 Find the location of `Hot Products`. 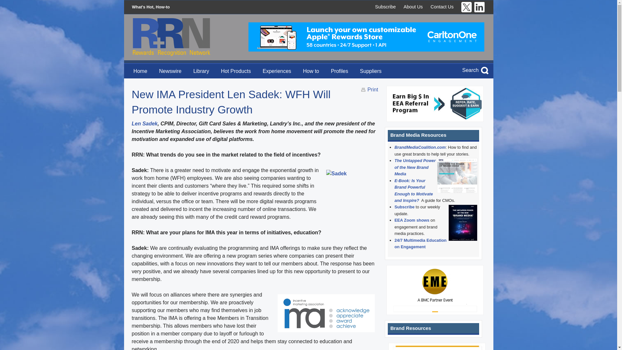

Hot Products is located at coordinates (236, 71).